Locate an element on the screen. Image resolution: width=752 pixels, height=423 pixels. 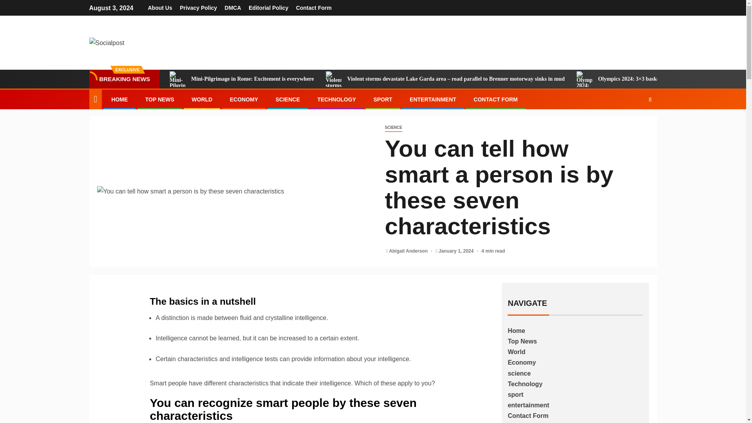
SCIENCE is located at coordinates (287, 99).